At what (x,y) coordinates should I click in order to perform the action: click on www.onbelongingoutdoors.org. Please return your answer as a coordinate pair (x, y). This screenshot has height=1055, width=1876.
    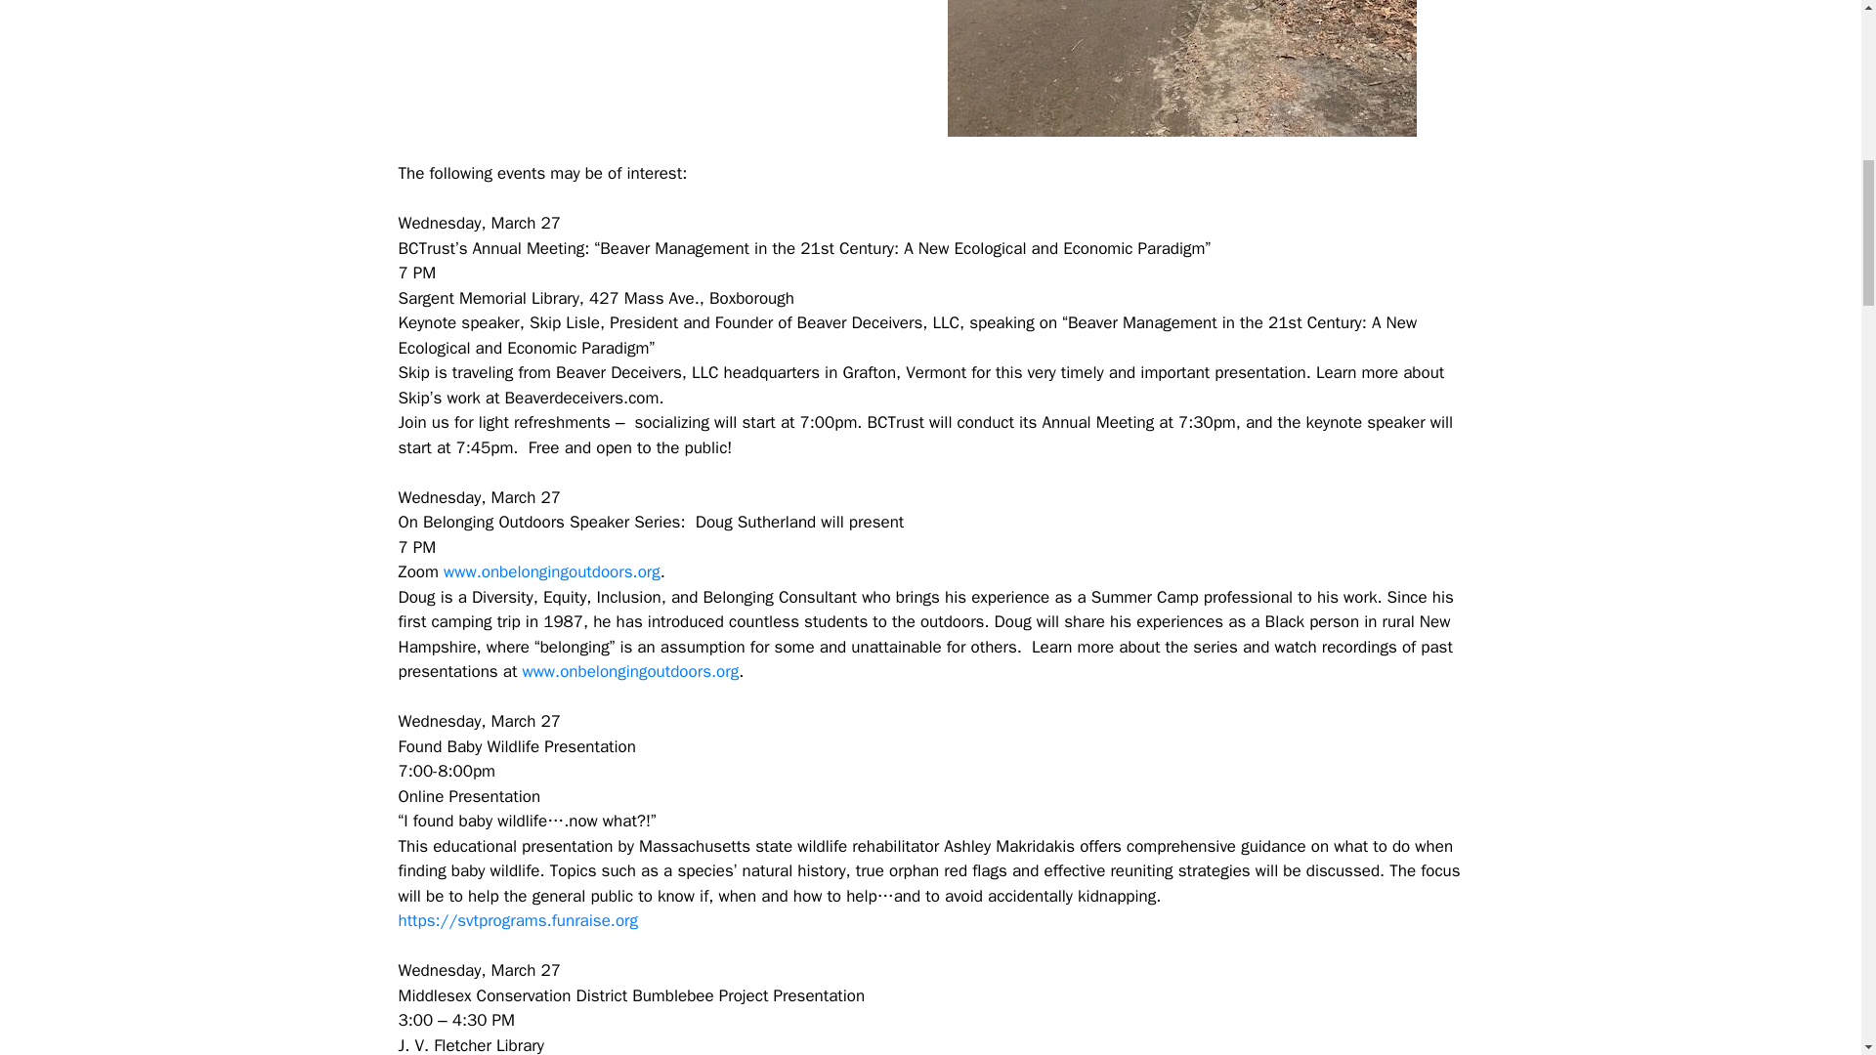
    Looking at the image, I should click on (629, 671).